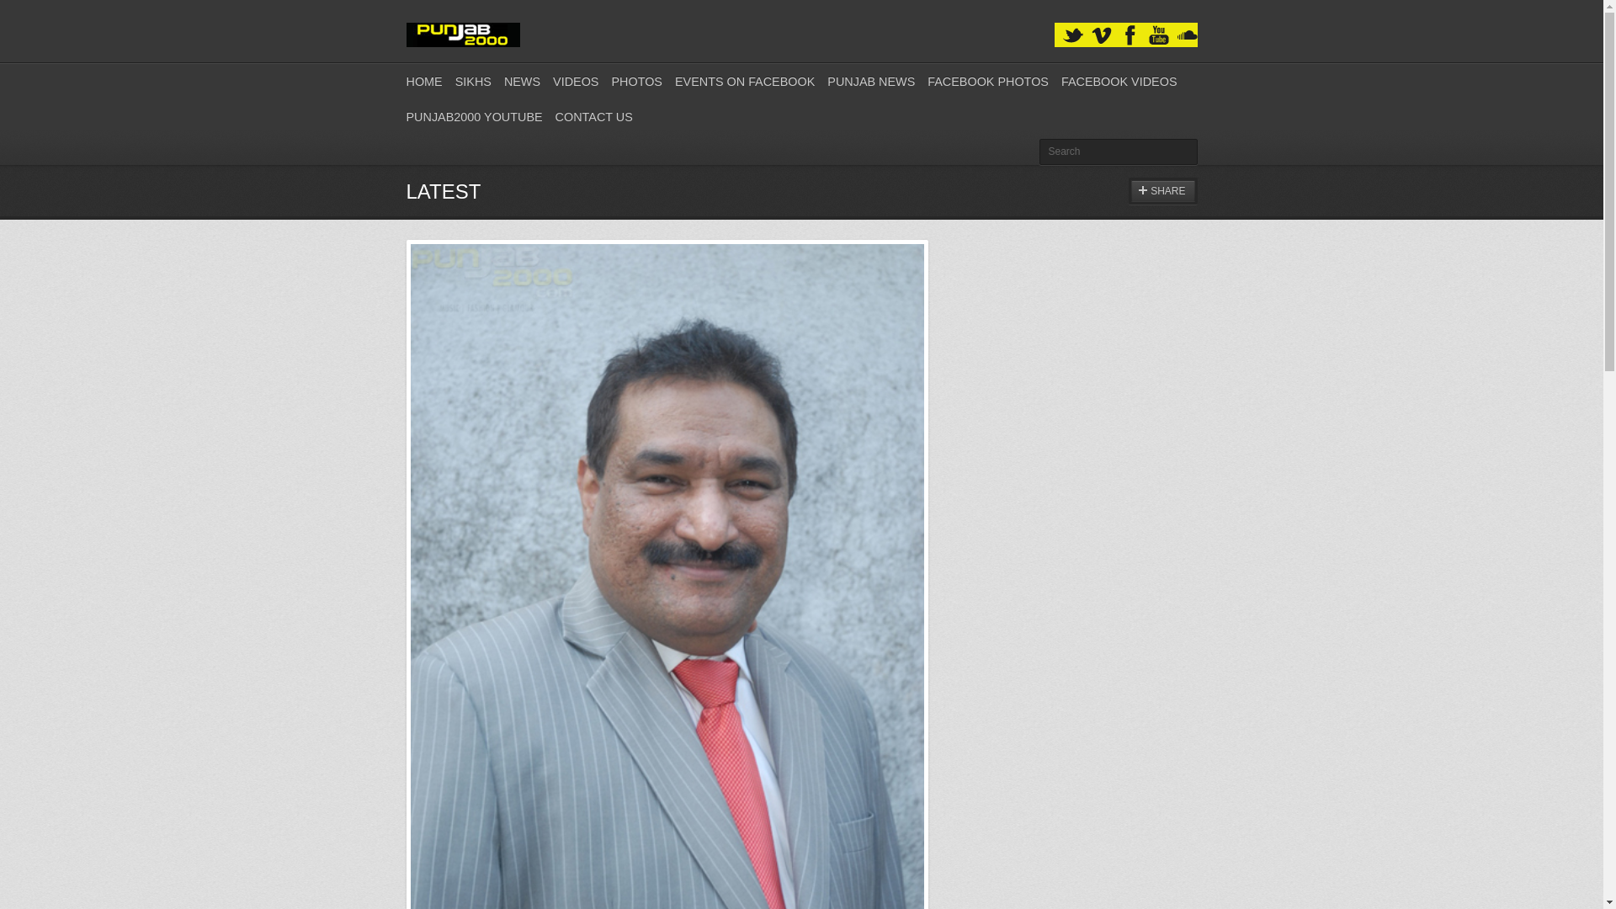 This screenshot has height=909, width=1616. What do you see at coordinates (636, 81) in the screenshot?
I see `PHOTOS` at bounding box center [636, 81].